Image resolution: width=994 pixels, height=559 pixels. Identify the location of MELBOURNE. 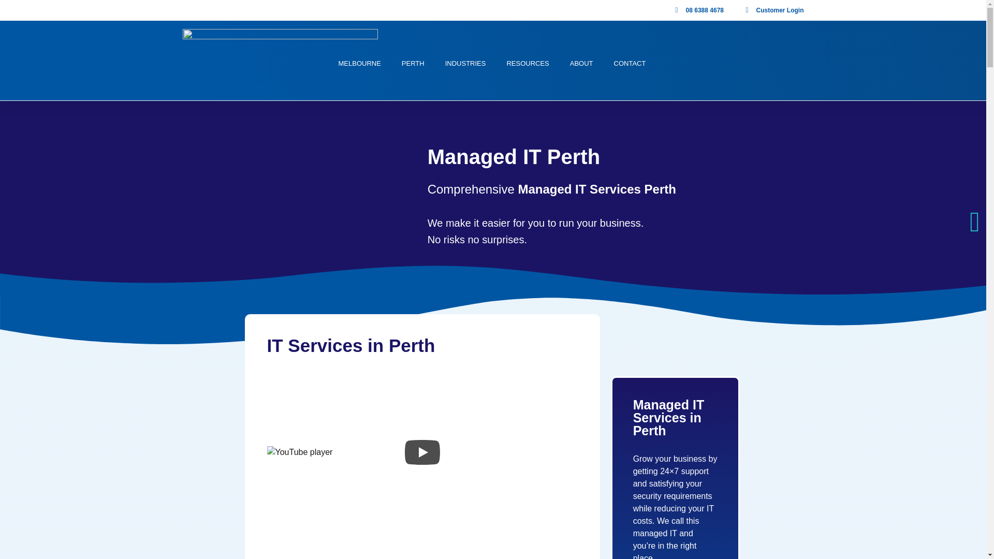
(359, 63).